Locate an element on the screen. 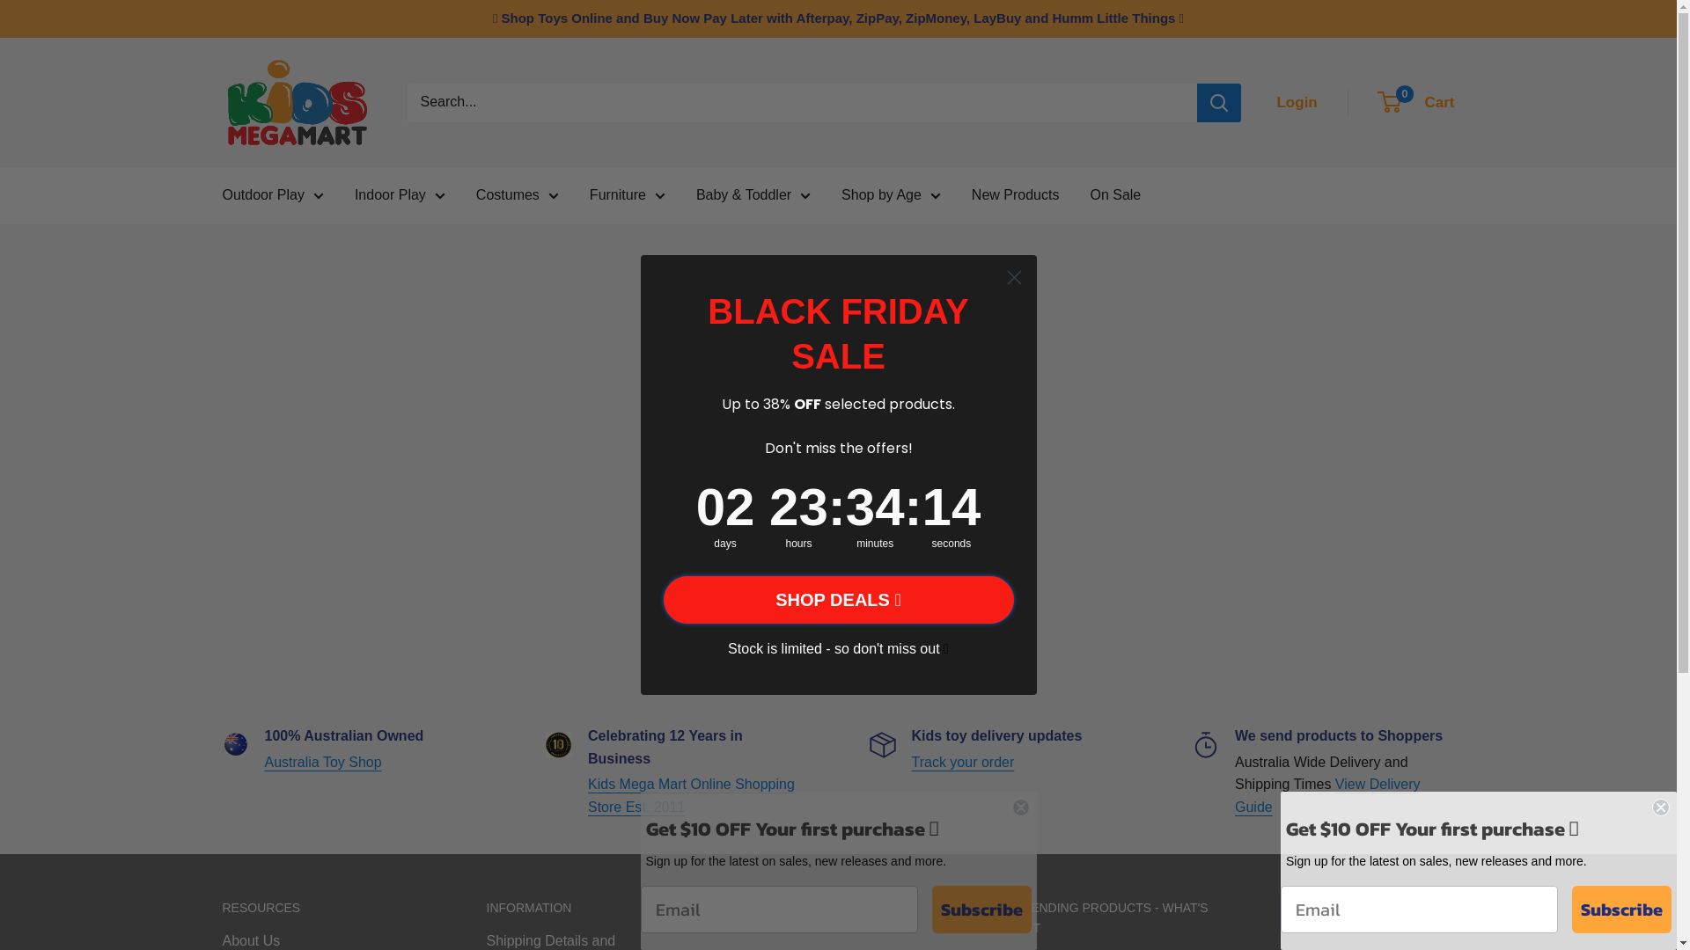  Submit is located at coordinates (22, 8).